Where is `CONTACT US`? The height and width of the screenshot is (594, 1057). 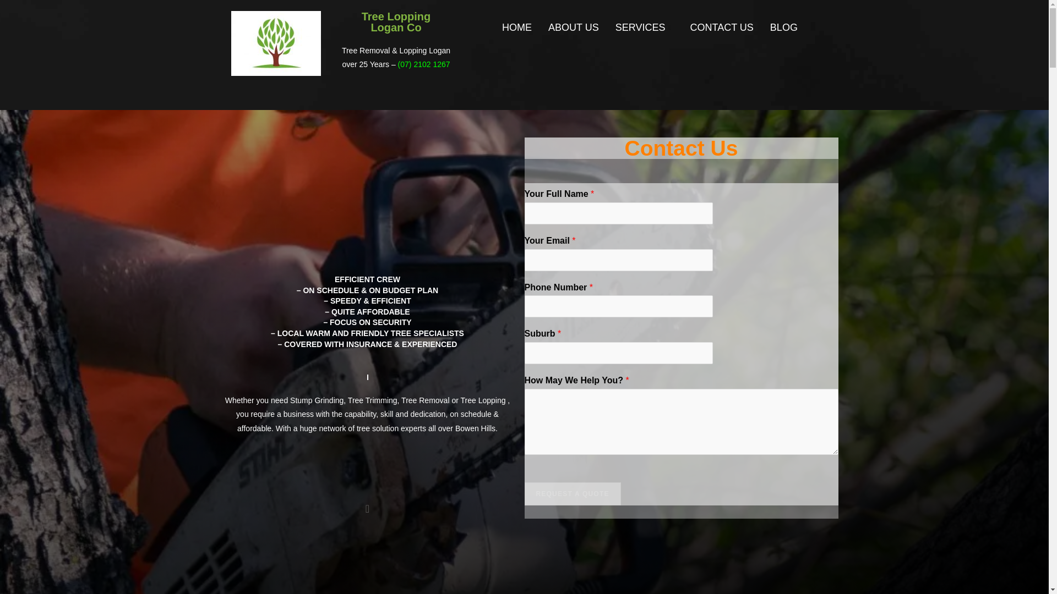
CONTACT US is located at coordinates (722, 27).